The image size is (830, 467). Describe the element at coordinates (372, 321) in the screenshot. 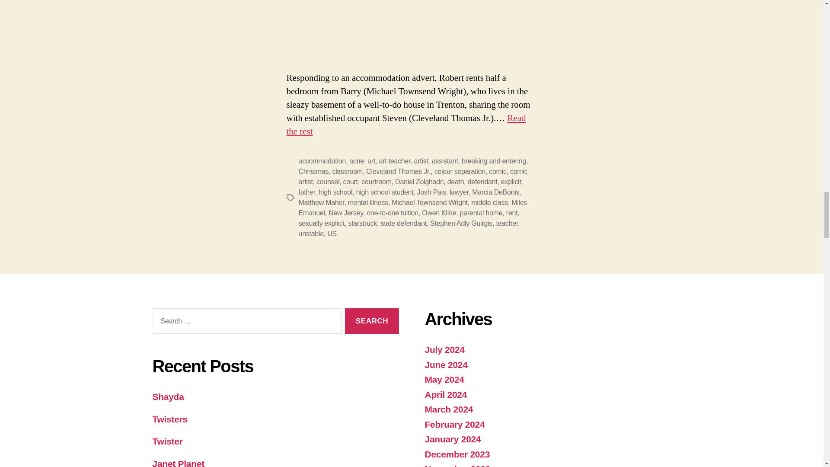

I see `Search` at that location.